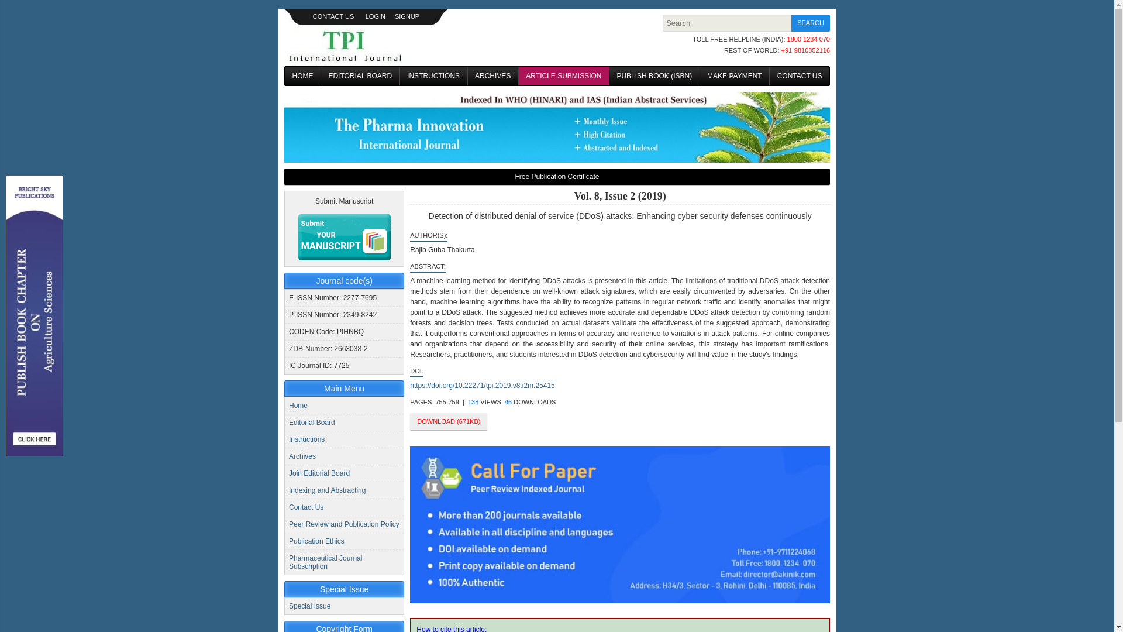 The height and width of the screenshot is (632, 1123). I want to click on Indexing and Abstracting, so click(327, 490).